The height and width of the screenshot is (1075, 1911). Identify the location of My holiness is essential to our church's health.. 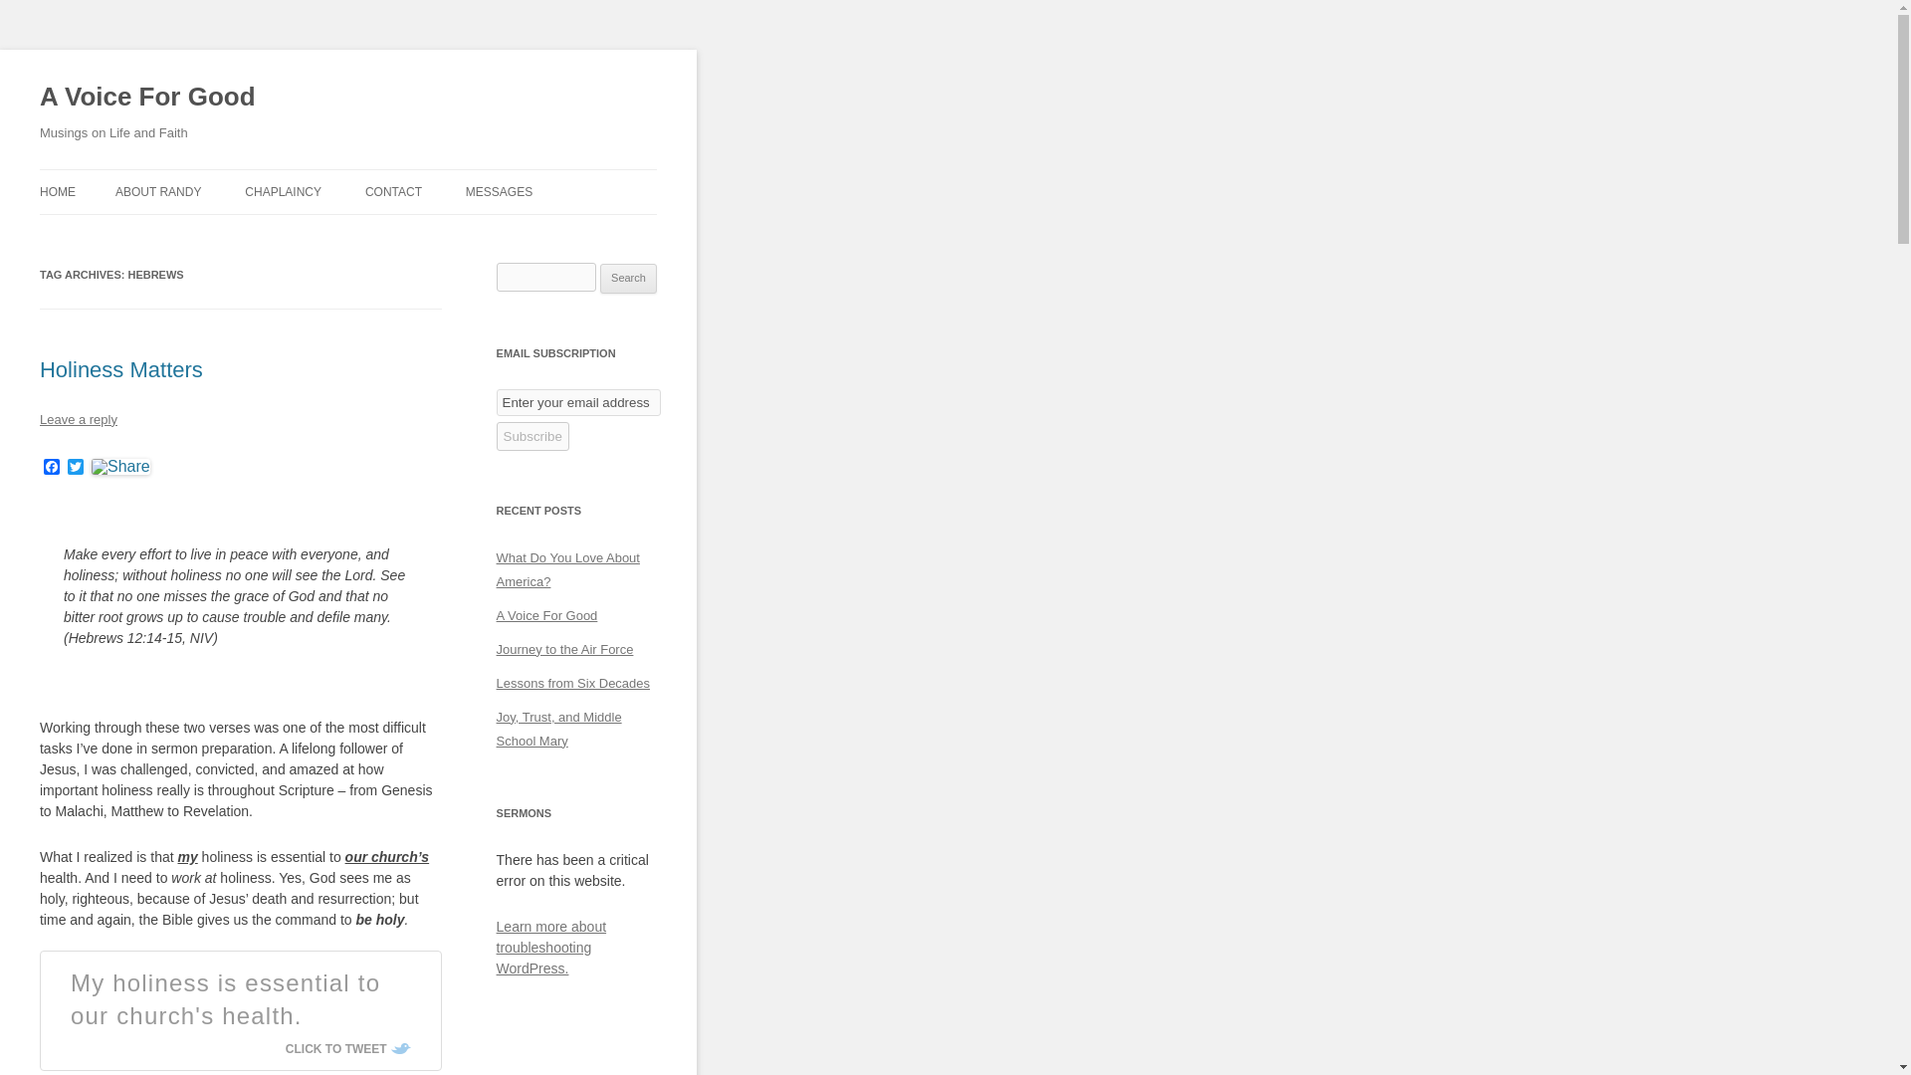
(225, 999).